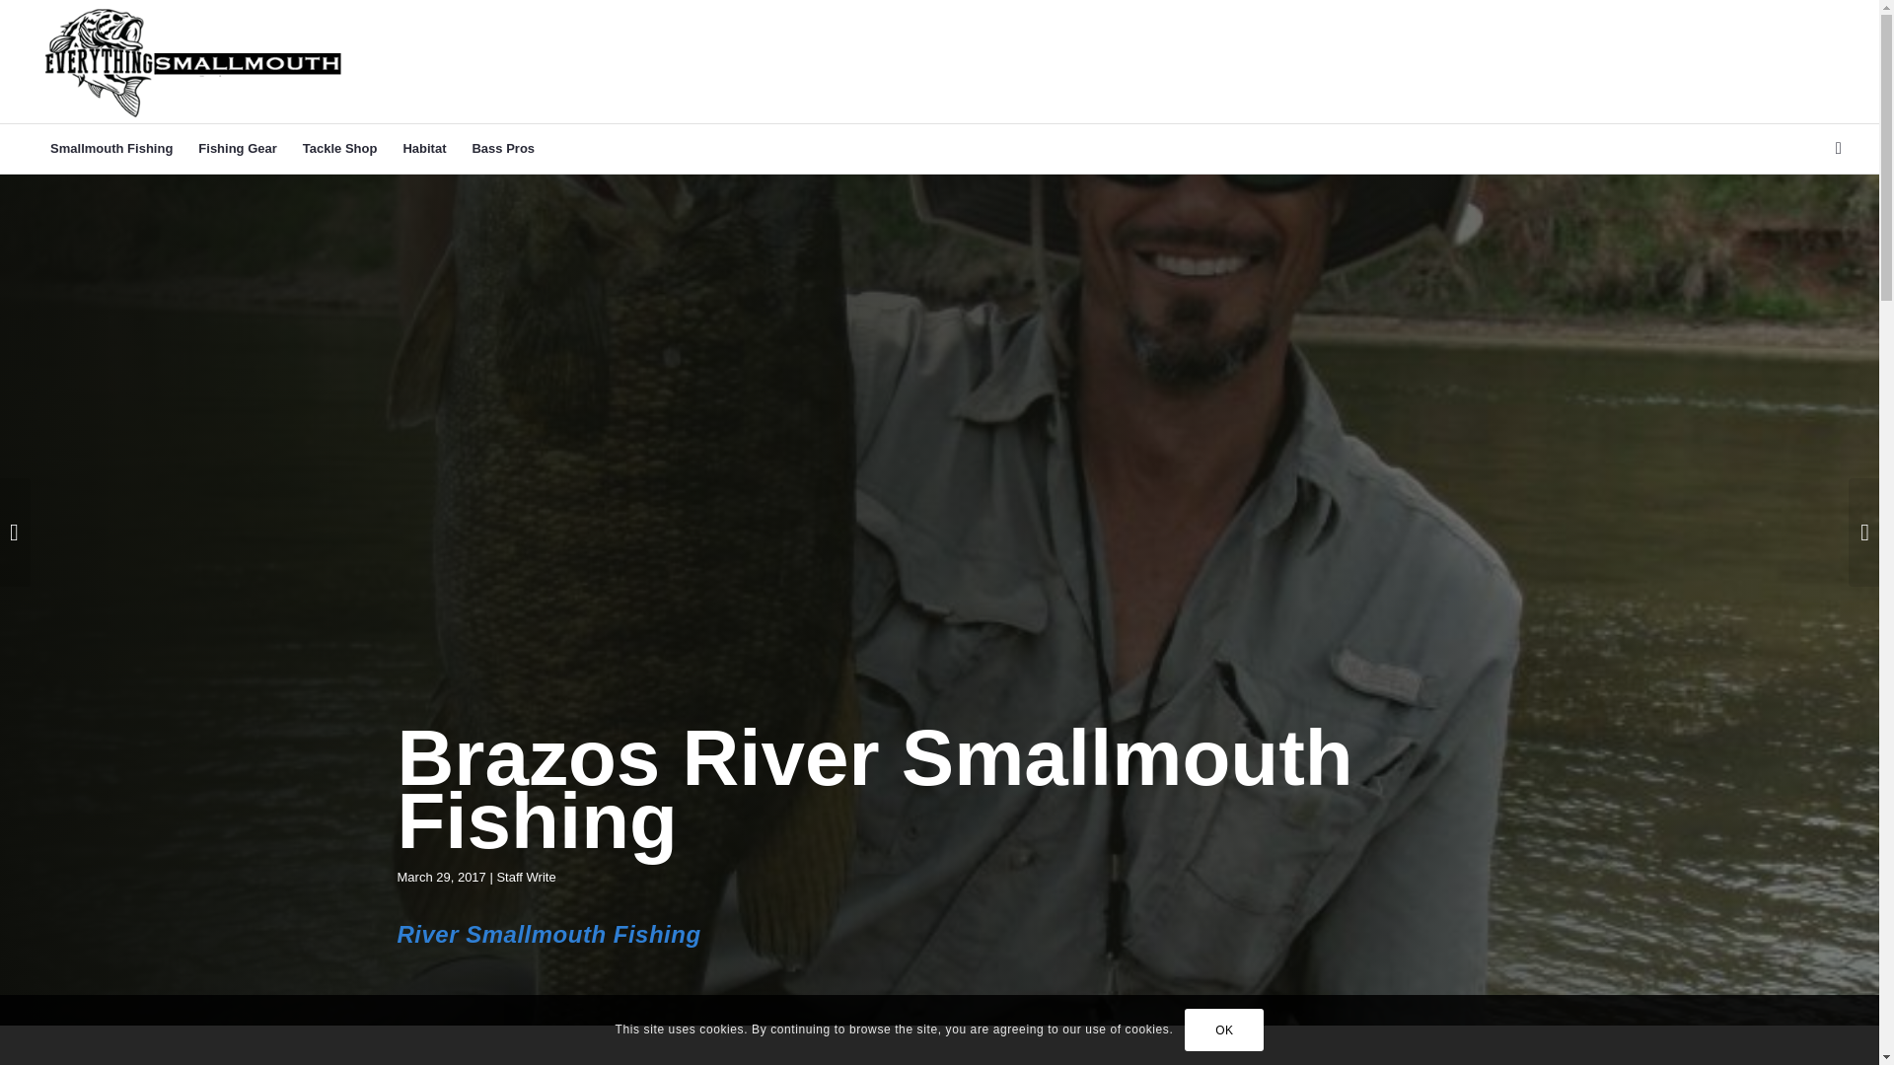 Image resolution: width=1894 pixels, height=1065 pixels. Describe the element at coordinates (111, 149) in the screenshot. I see `Smallmouth Fishing` at that location.